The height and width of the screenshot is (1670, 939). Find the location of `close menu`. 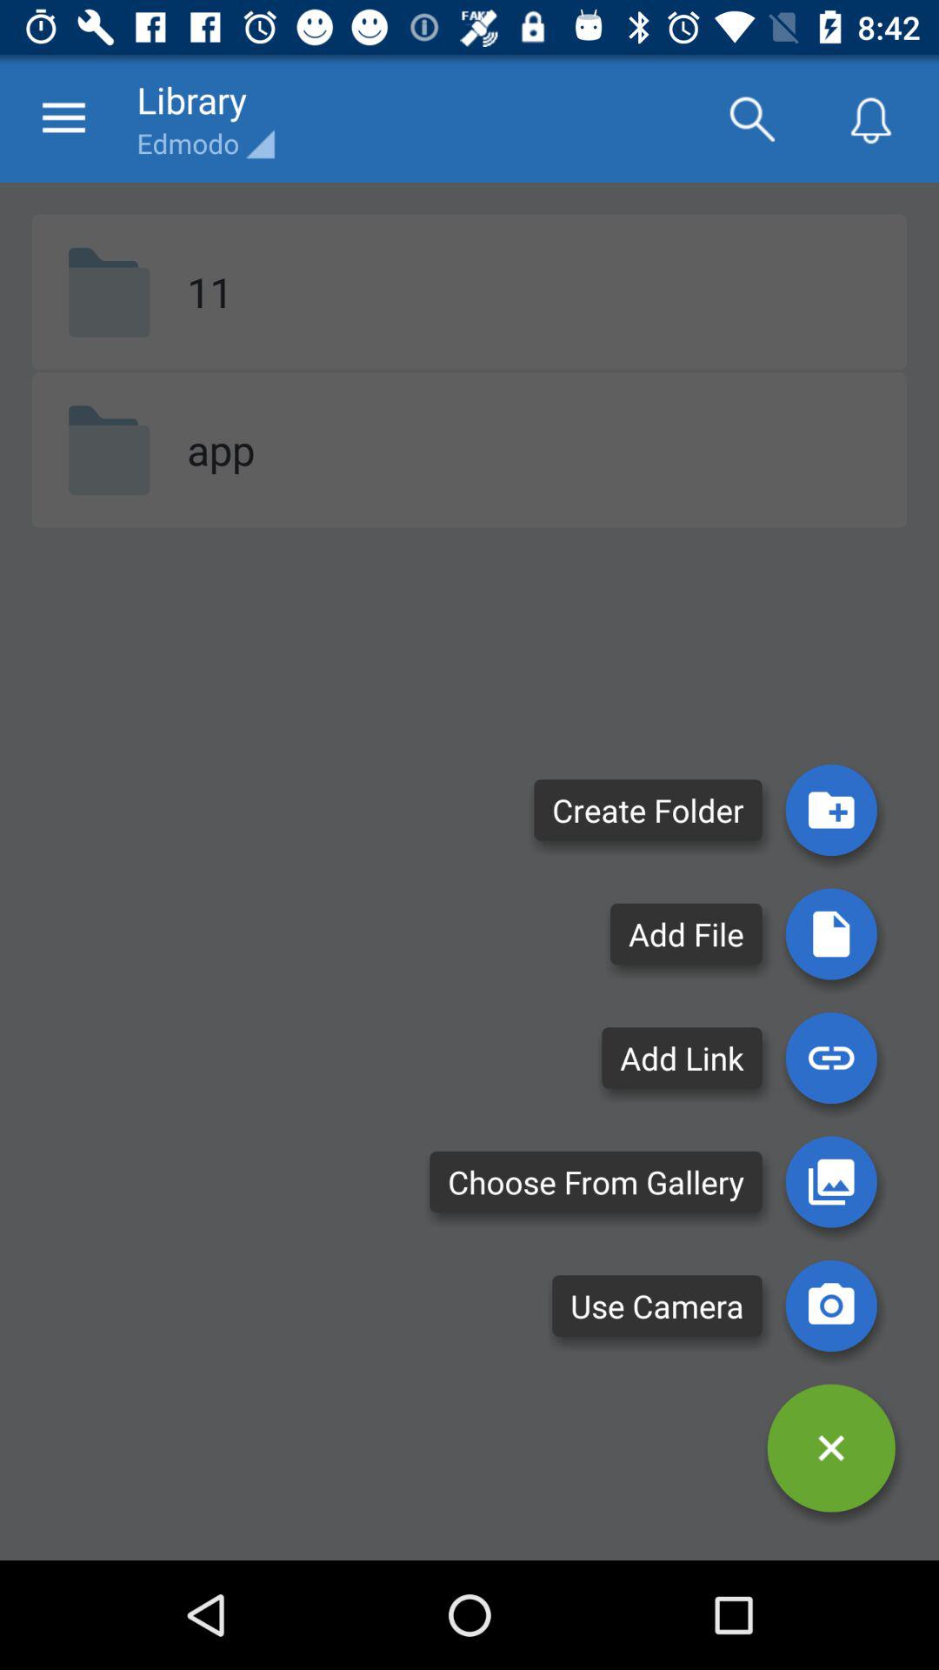

close menu is located at coordinates (831, 1447).